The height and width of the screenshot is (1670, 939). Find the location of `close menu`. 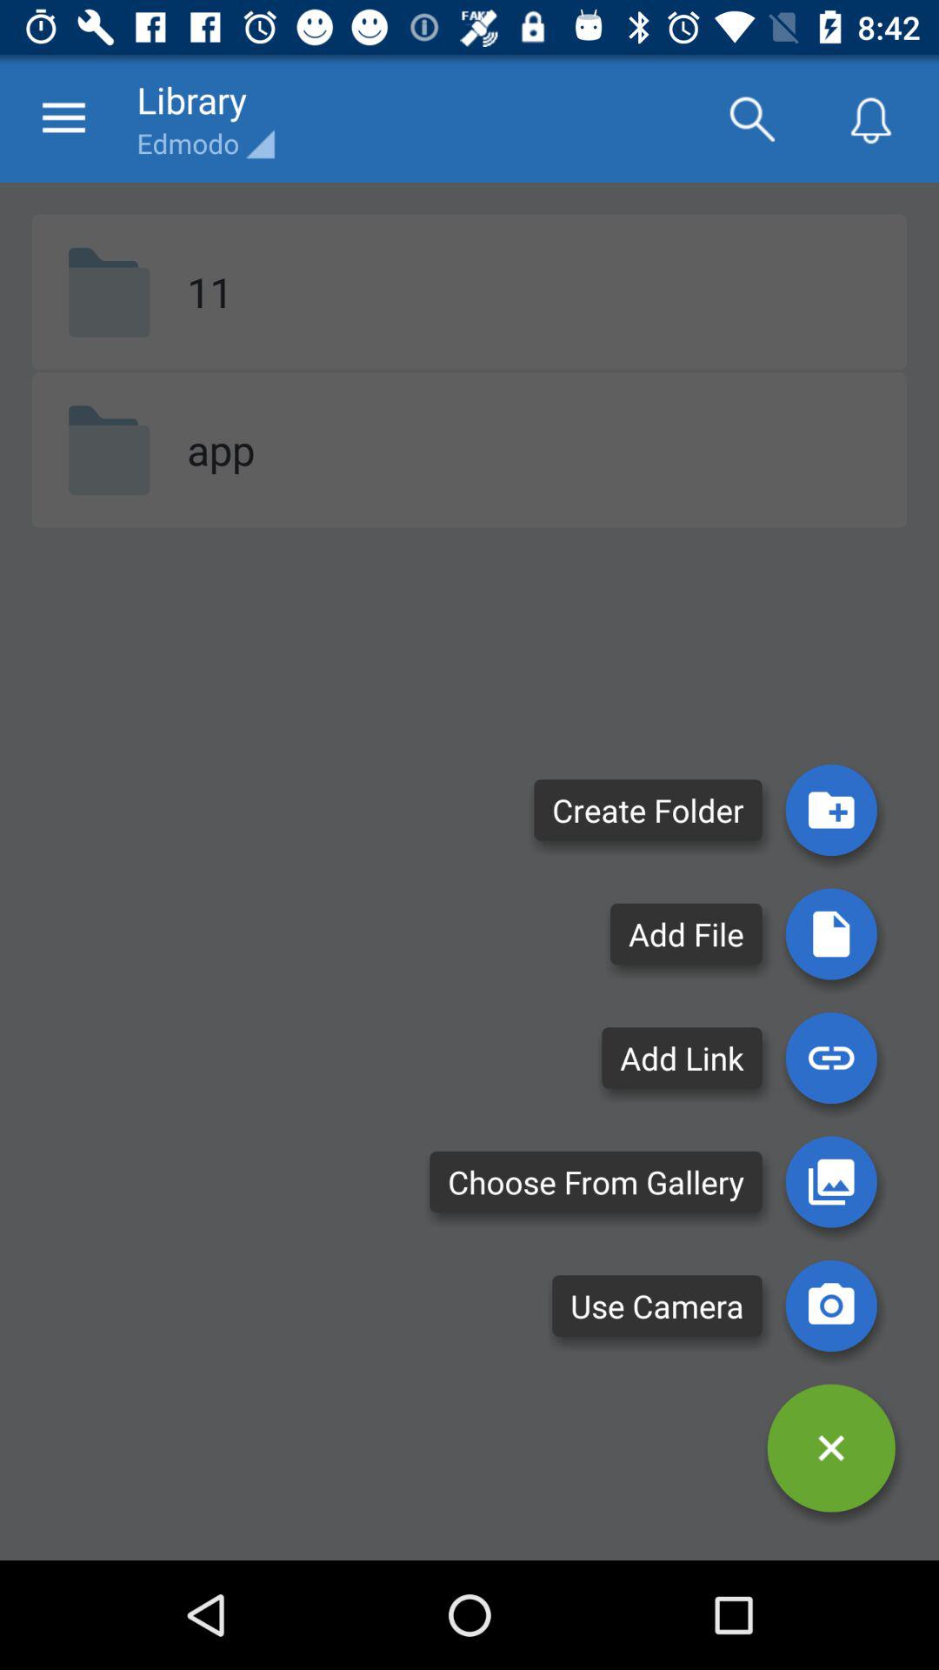

close menu is located at coordinates (831, 1447).